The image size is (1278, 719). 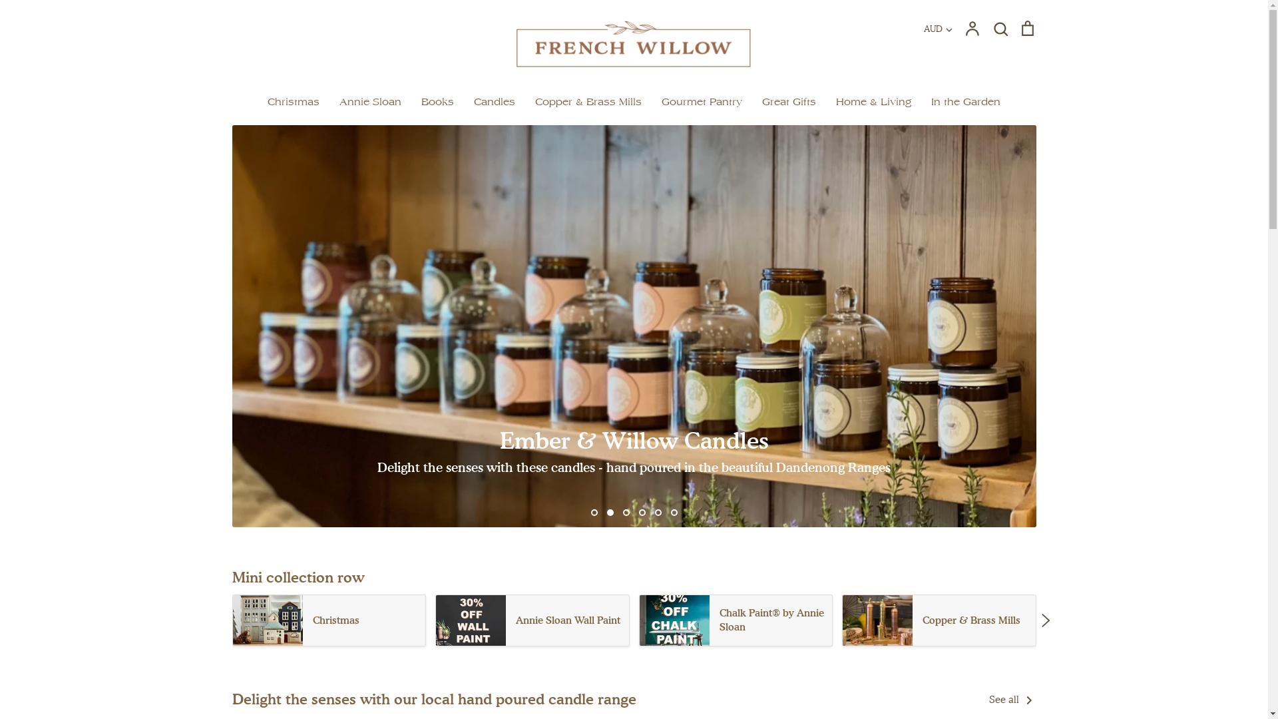 What do you see at coordinates (370, 102) in the screenshot?
I see `Annie Sloan` at bounding box center [370, 102].